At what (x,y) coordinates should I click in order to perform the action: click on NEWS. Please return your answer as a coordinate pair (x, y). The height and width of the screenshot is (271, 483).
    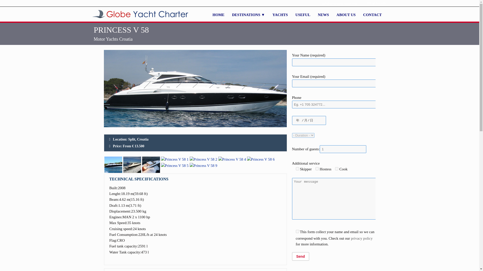
    Looking at the image, I should click on (323, 15).